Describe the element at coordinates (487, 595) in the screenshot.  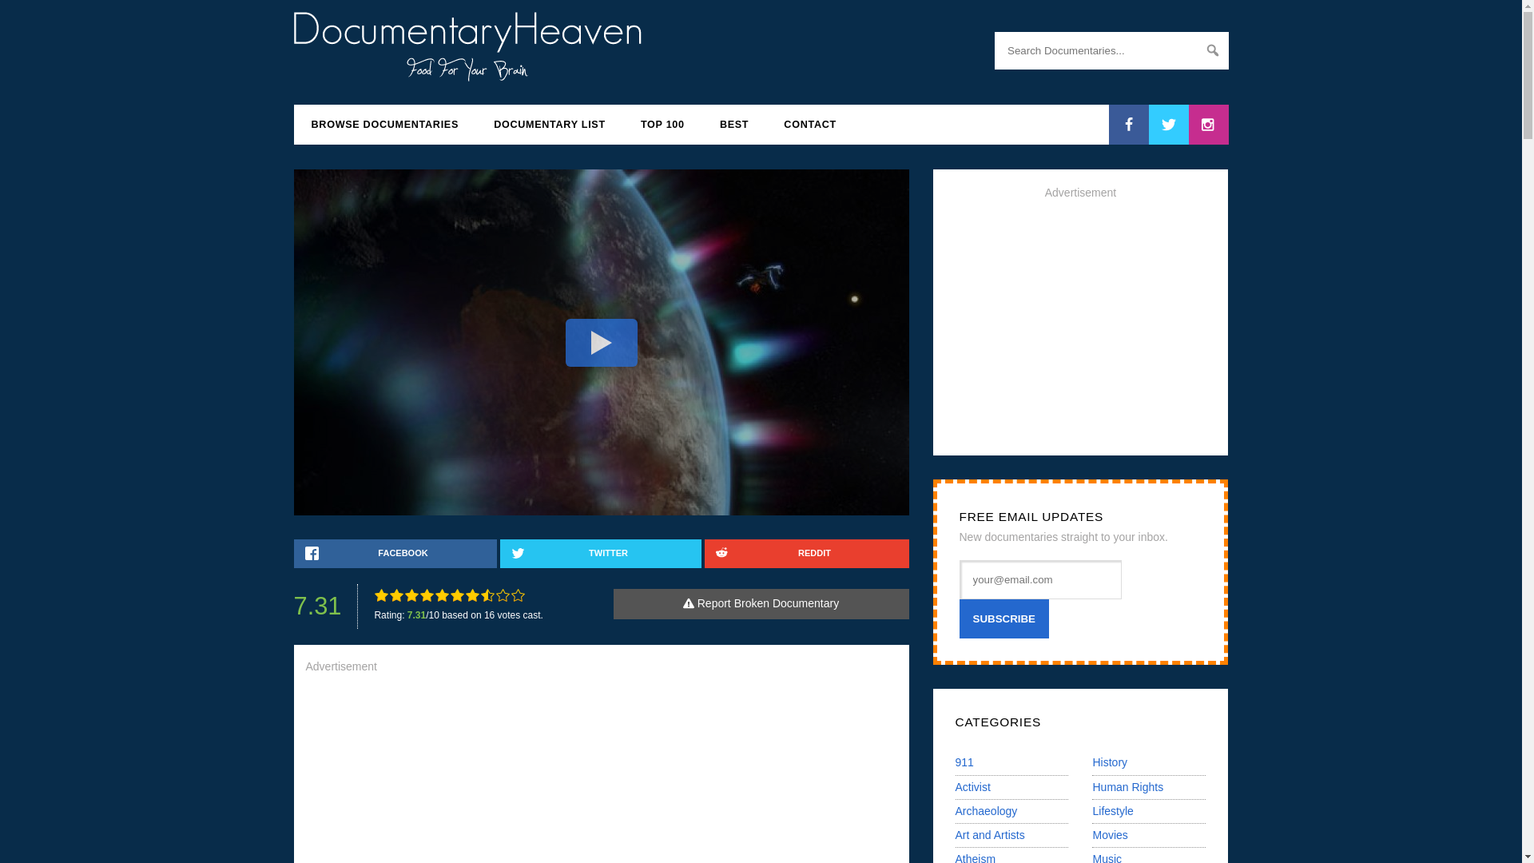
I see `8 Stars` at that location.